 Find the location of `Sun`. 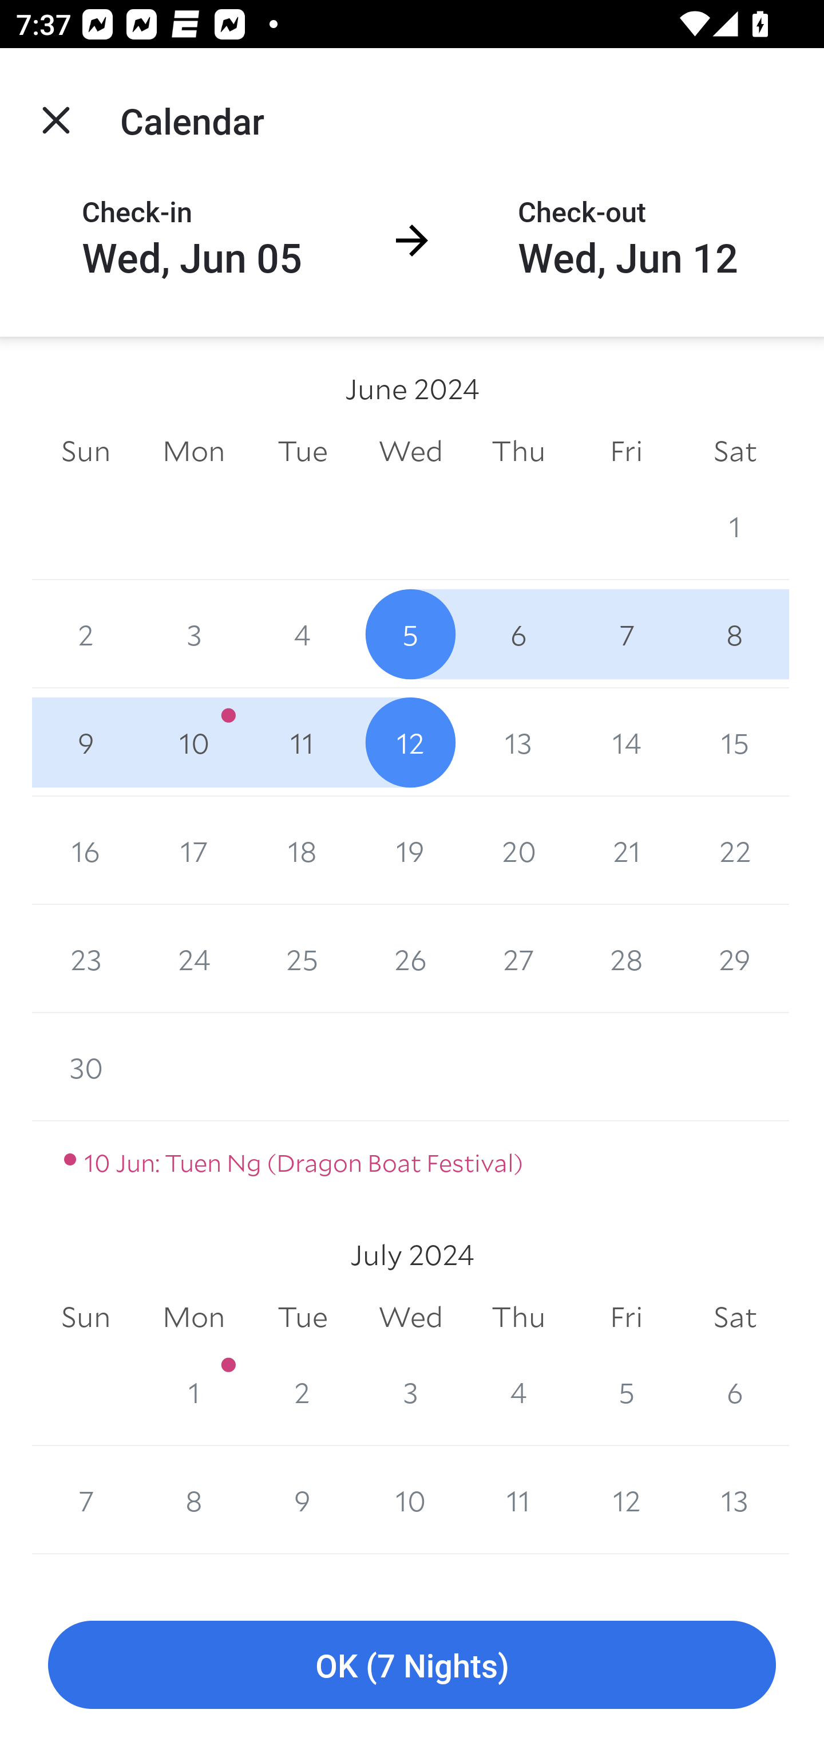

Sun is located at coordinates (86, 450).